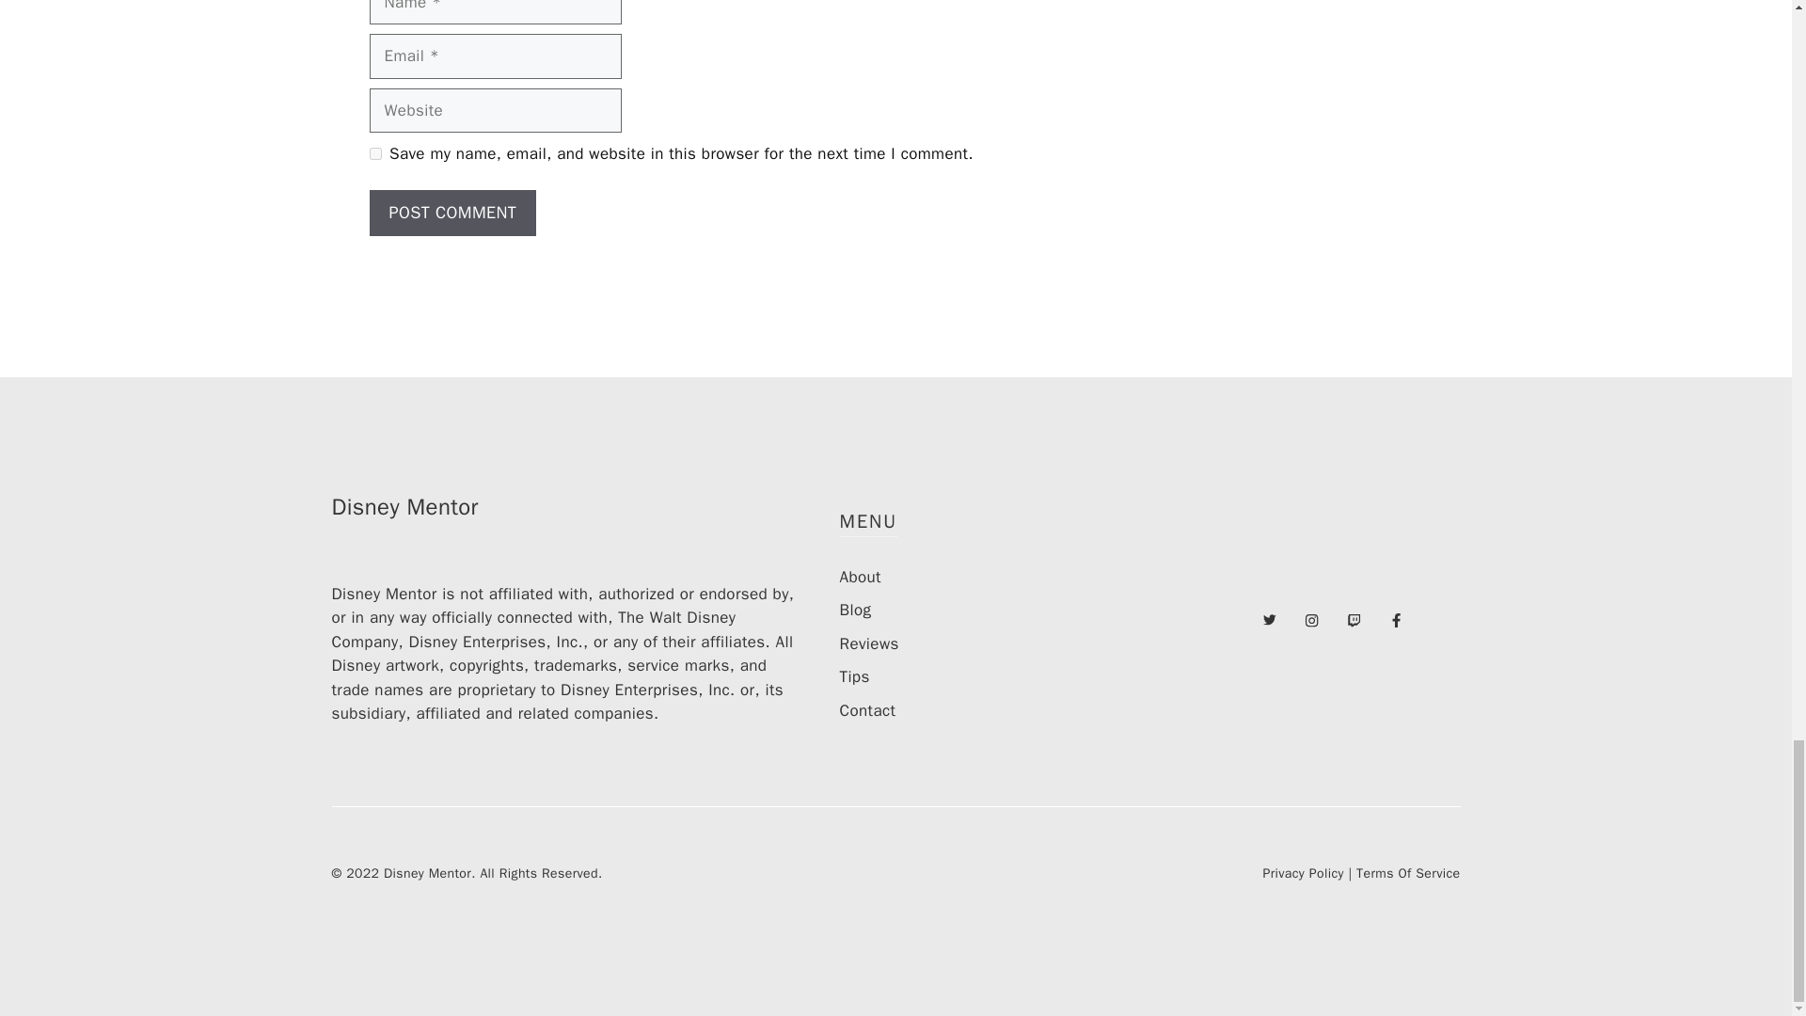 This screenshot has height=1016, width=1806. I want to click on Contact, so click(867, 710).